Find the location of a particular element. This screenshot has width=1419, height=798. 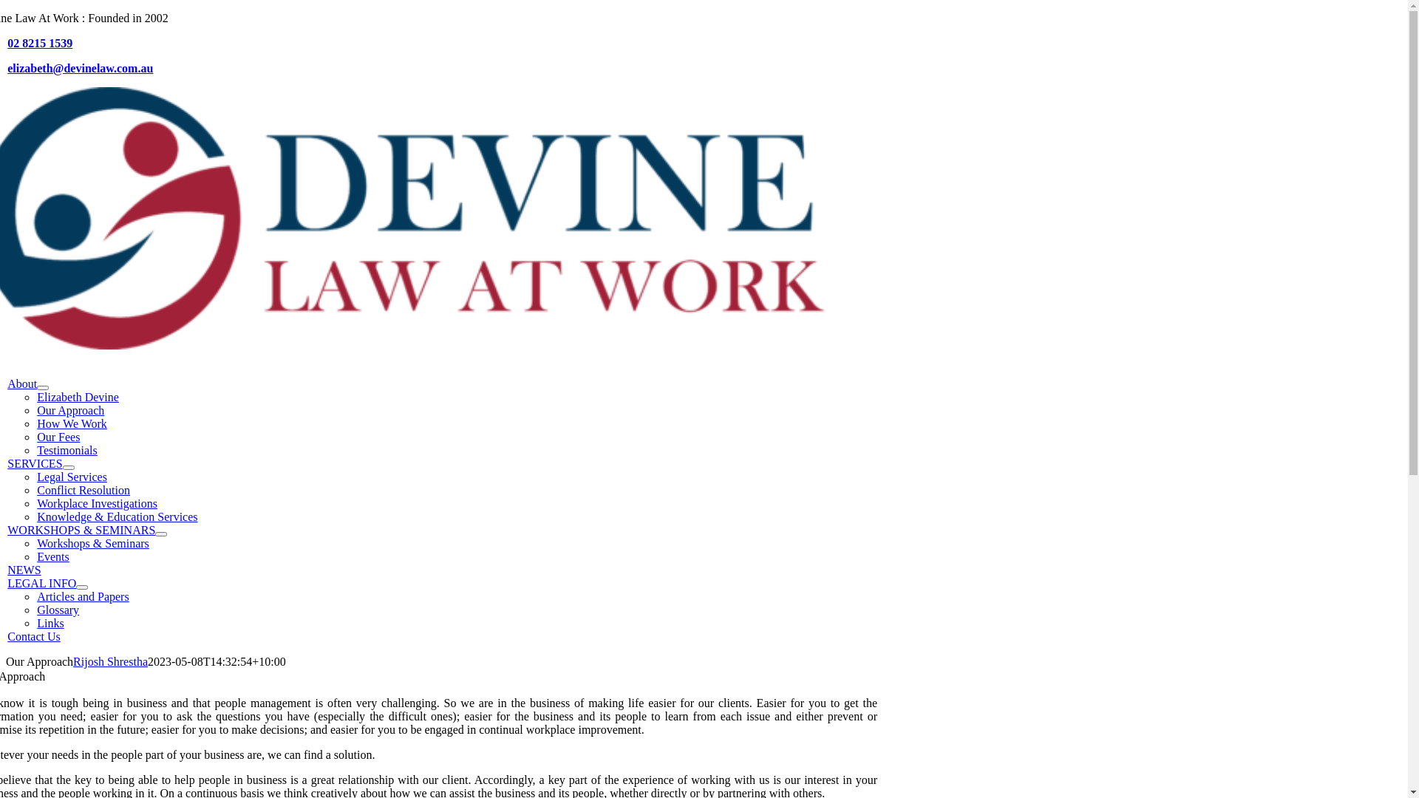

About is located at coordinates (22, 384).